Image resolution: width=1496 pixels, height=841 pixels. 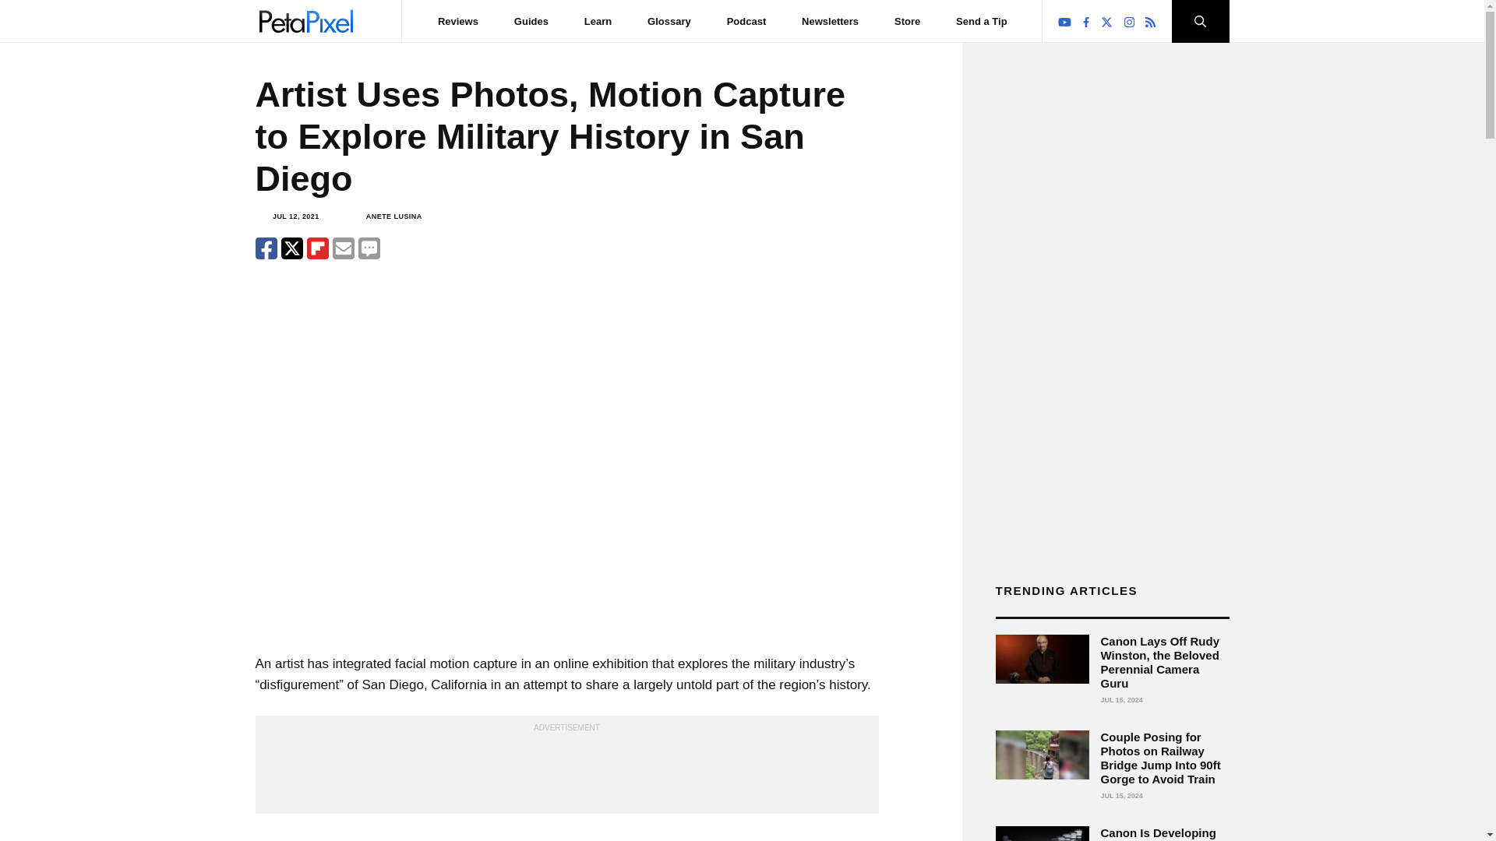 I want to click on Share on facebook, so click(x=266, y=248).